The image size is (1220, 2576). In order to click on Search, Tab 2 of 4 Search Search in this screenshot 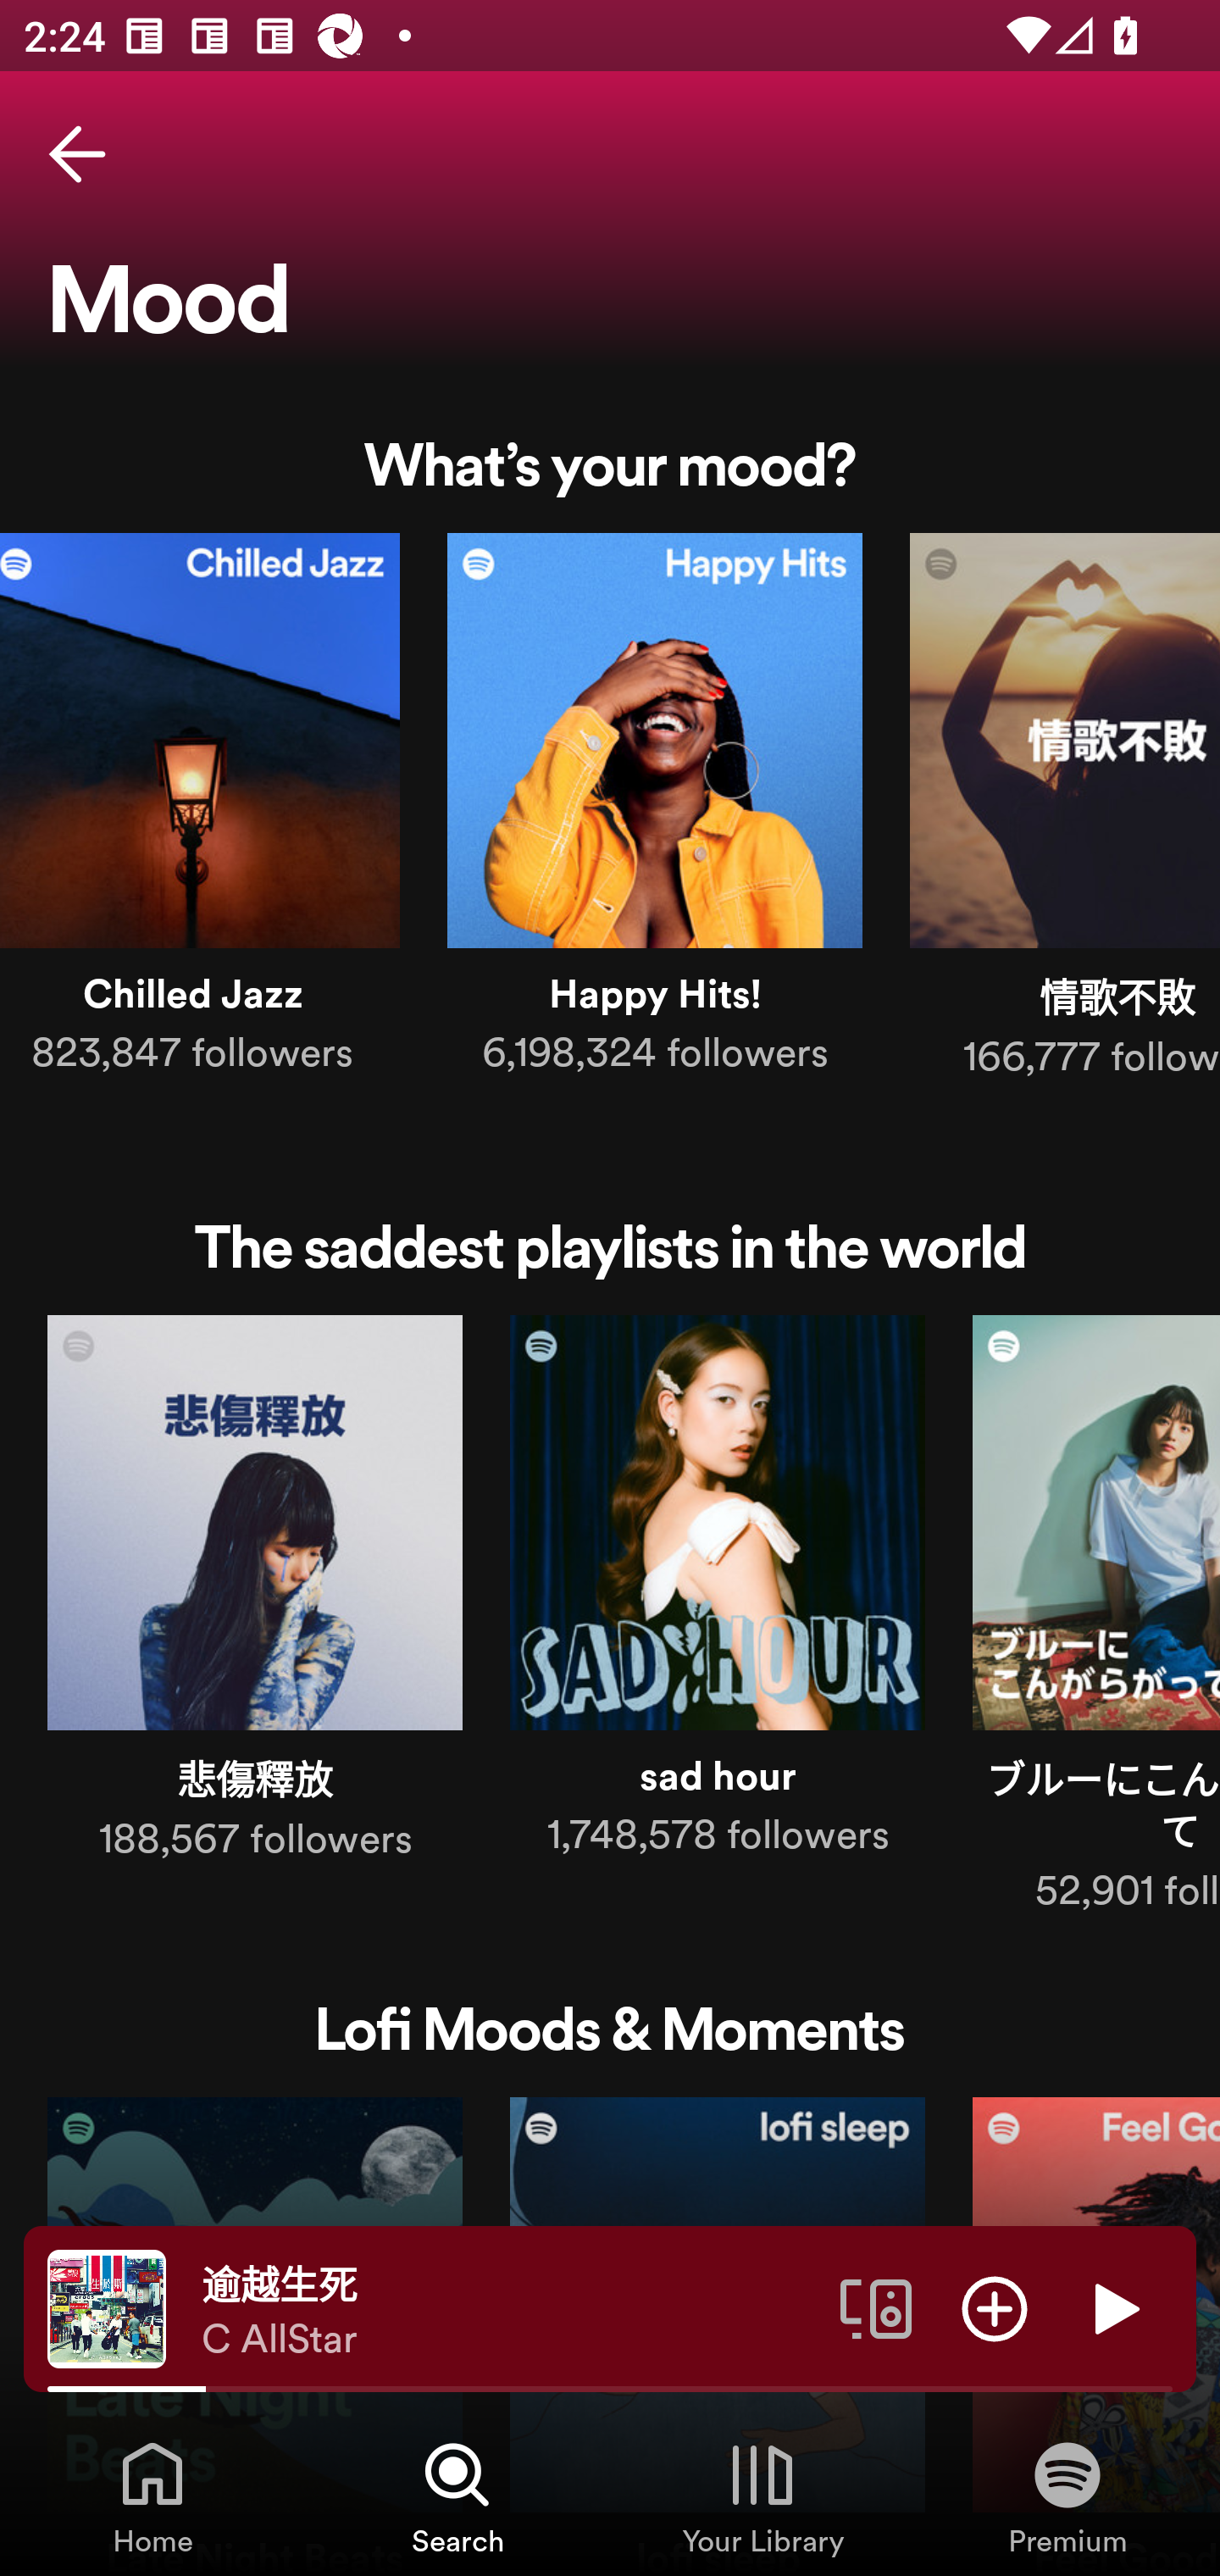, I will do `click(457, 2496)`.